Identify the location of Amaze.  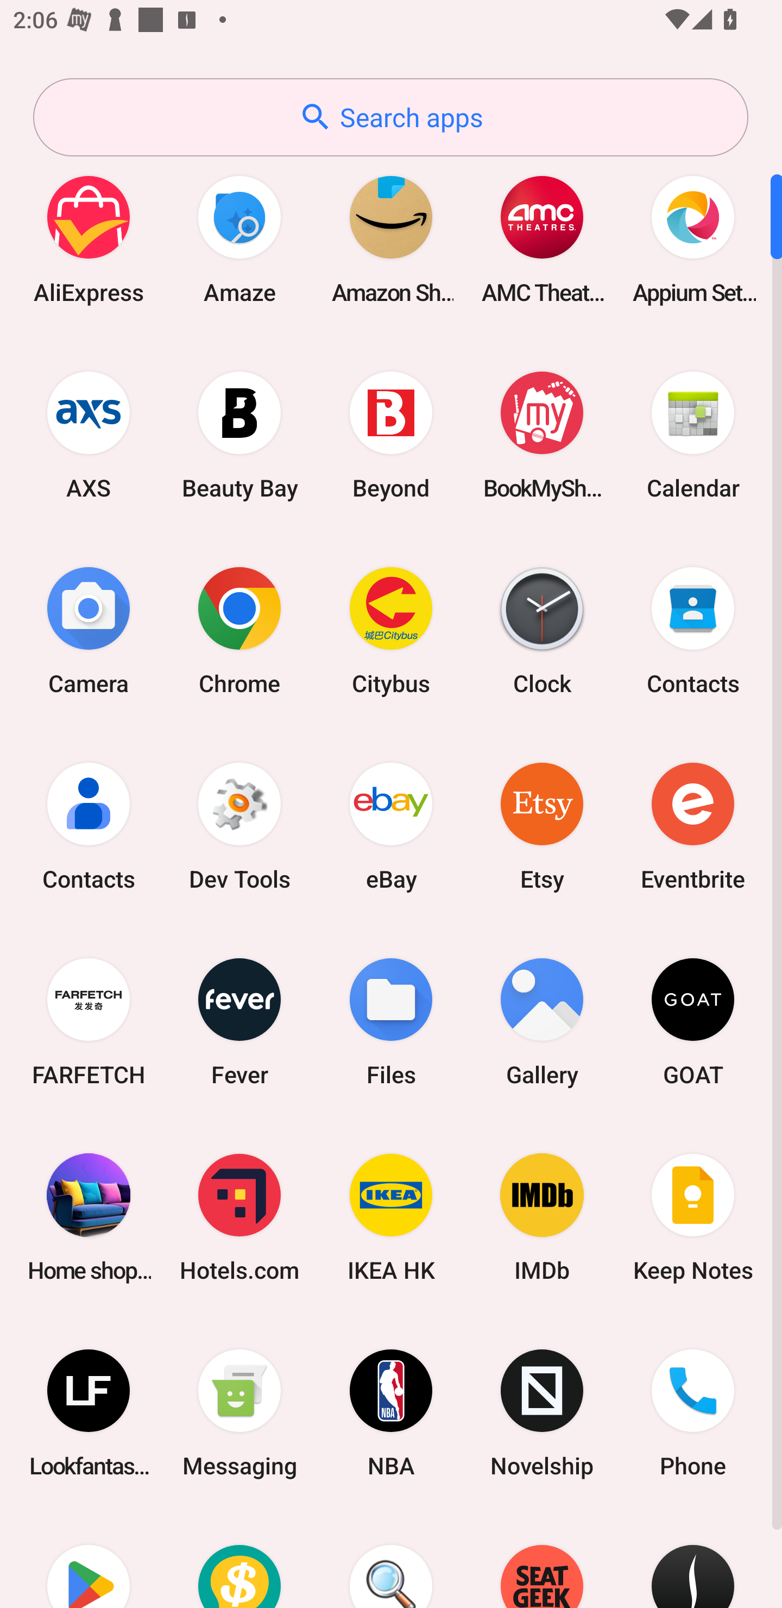
(239, 239).